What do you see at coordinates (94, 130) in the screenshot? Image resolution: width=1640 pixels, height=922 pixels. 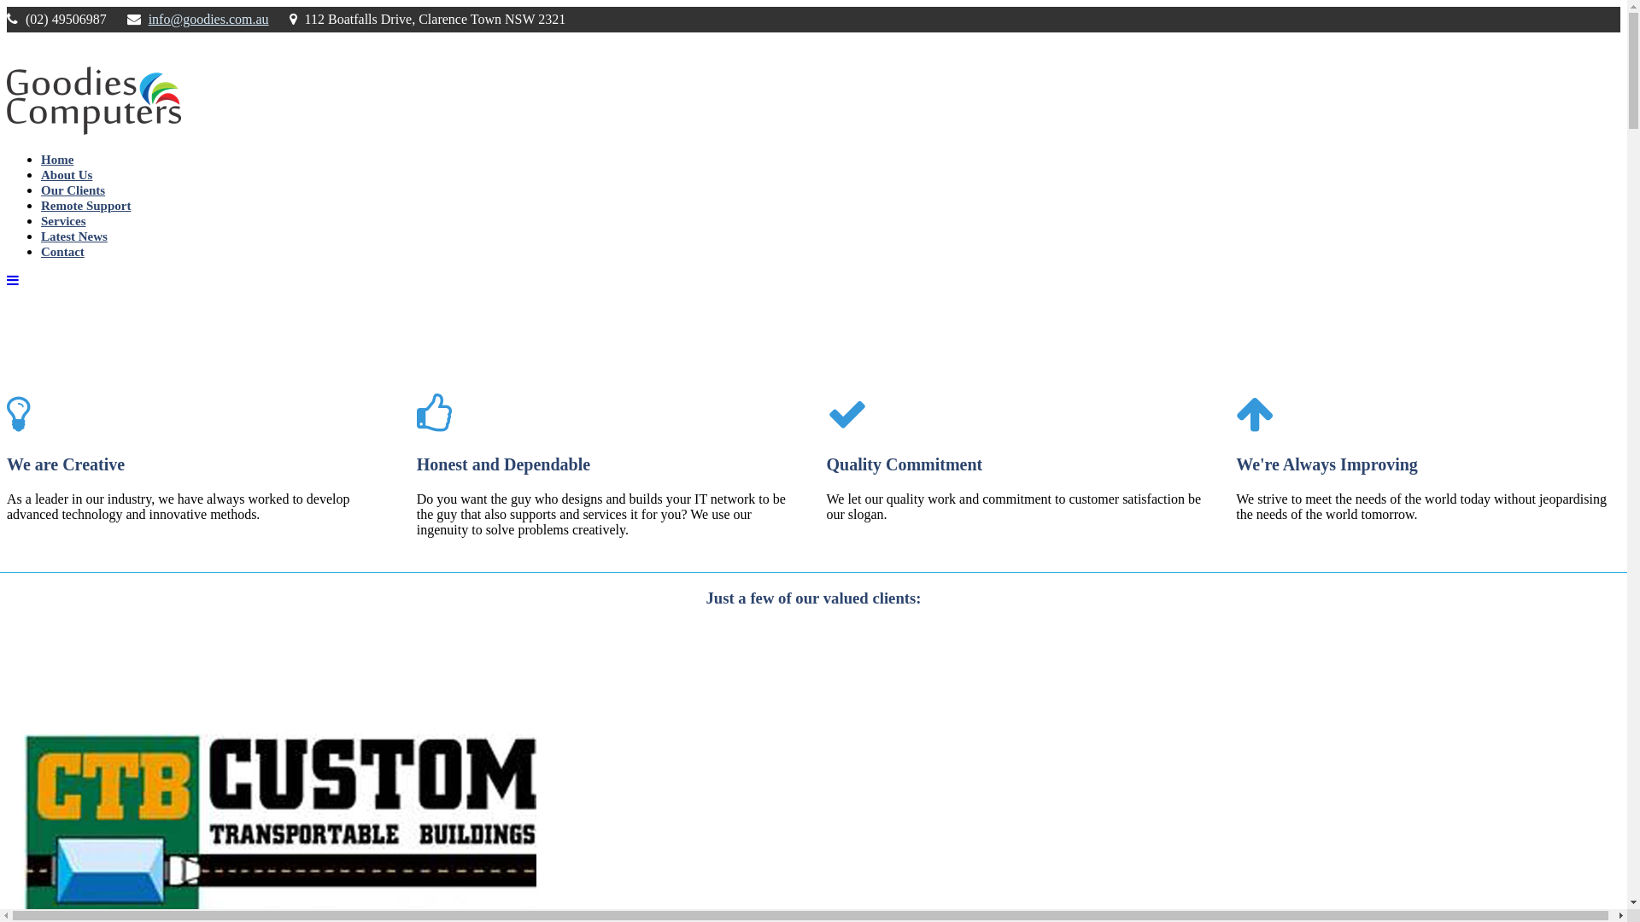 I see `Goodies Computers` at bounding box center [94, 130].